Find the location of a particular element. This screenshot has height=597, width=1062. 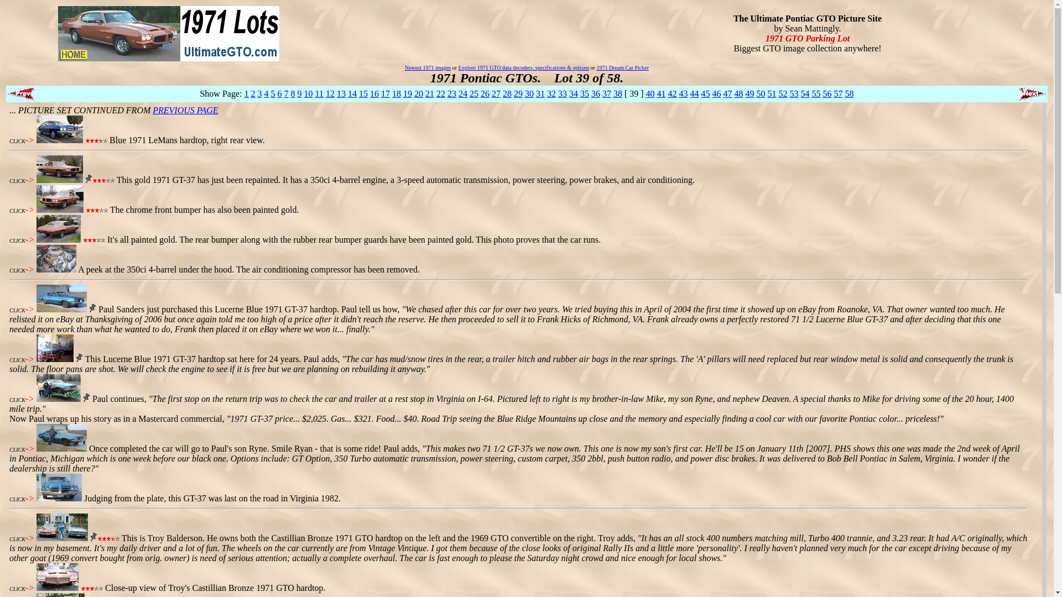

18 is located at coordinates (396, 93).